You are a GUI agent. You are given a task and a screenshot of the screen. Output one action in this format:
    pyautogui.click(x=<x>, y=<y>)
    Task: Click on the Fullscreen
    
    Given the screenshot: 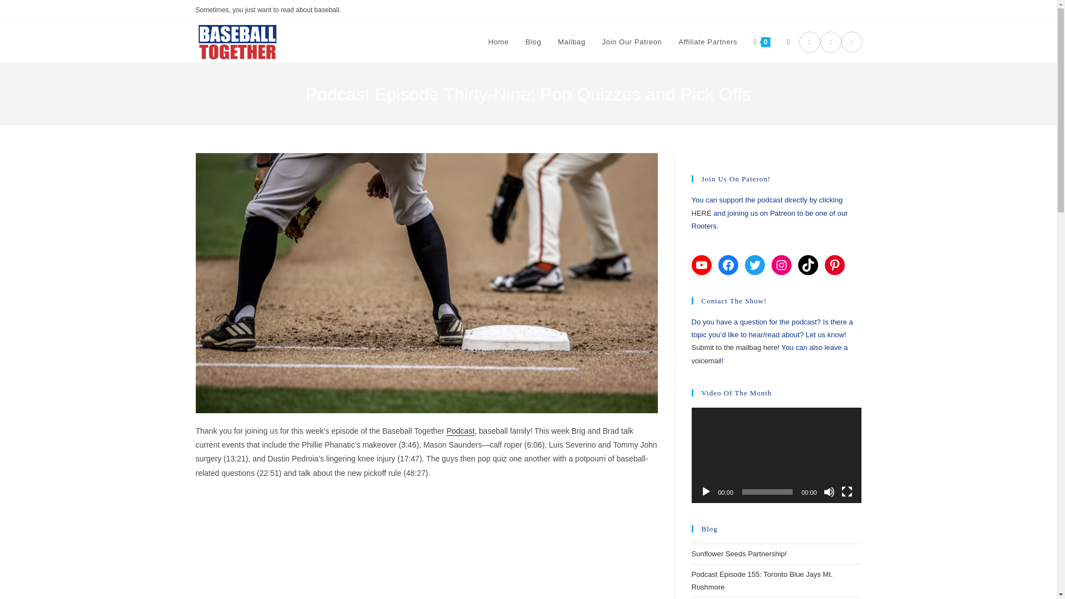 What is the action you would take?
    pyautogui.click(x=846, y=491)
    